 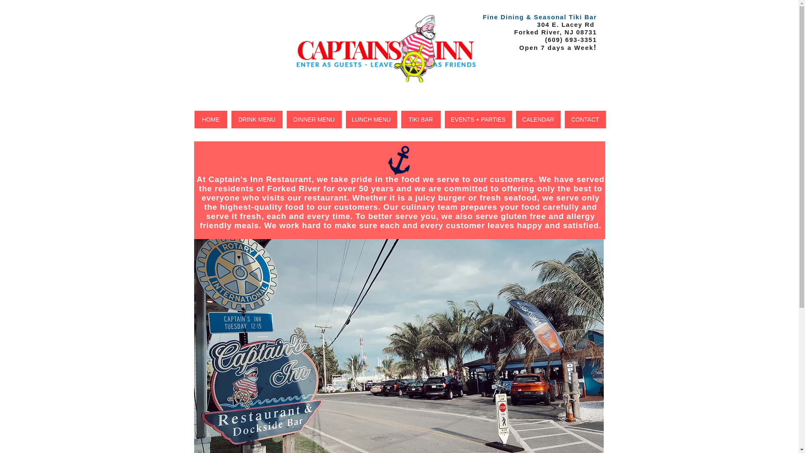 What do you see at coordinates (314, 119) in the screenshot?
I see `DINNER MENU` at bounding box center [314, 119].